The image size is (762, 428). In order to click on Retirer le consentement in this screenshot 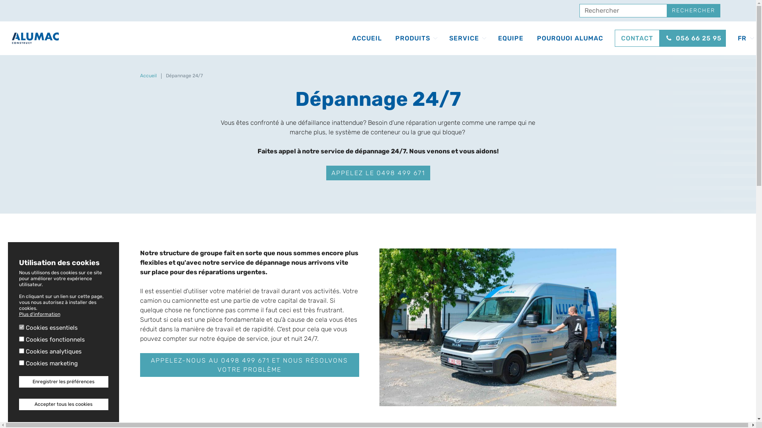, I will do `click(60, 419)`.